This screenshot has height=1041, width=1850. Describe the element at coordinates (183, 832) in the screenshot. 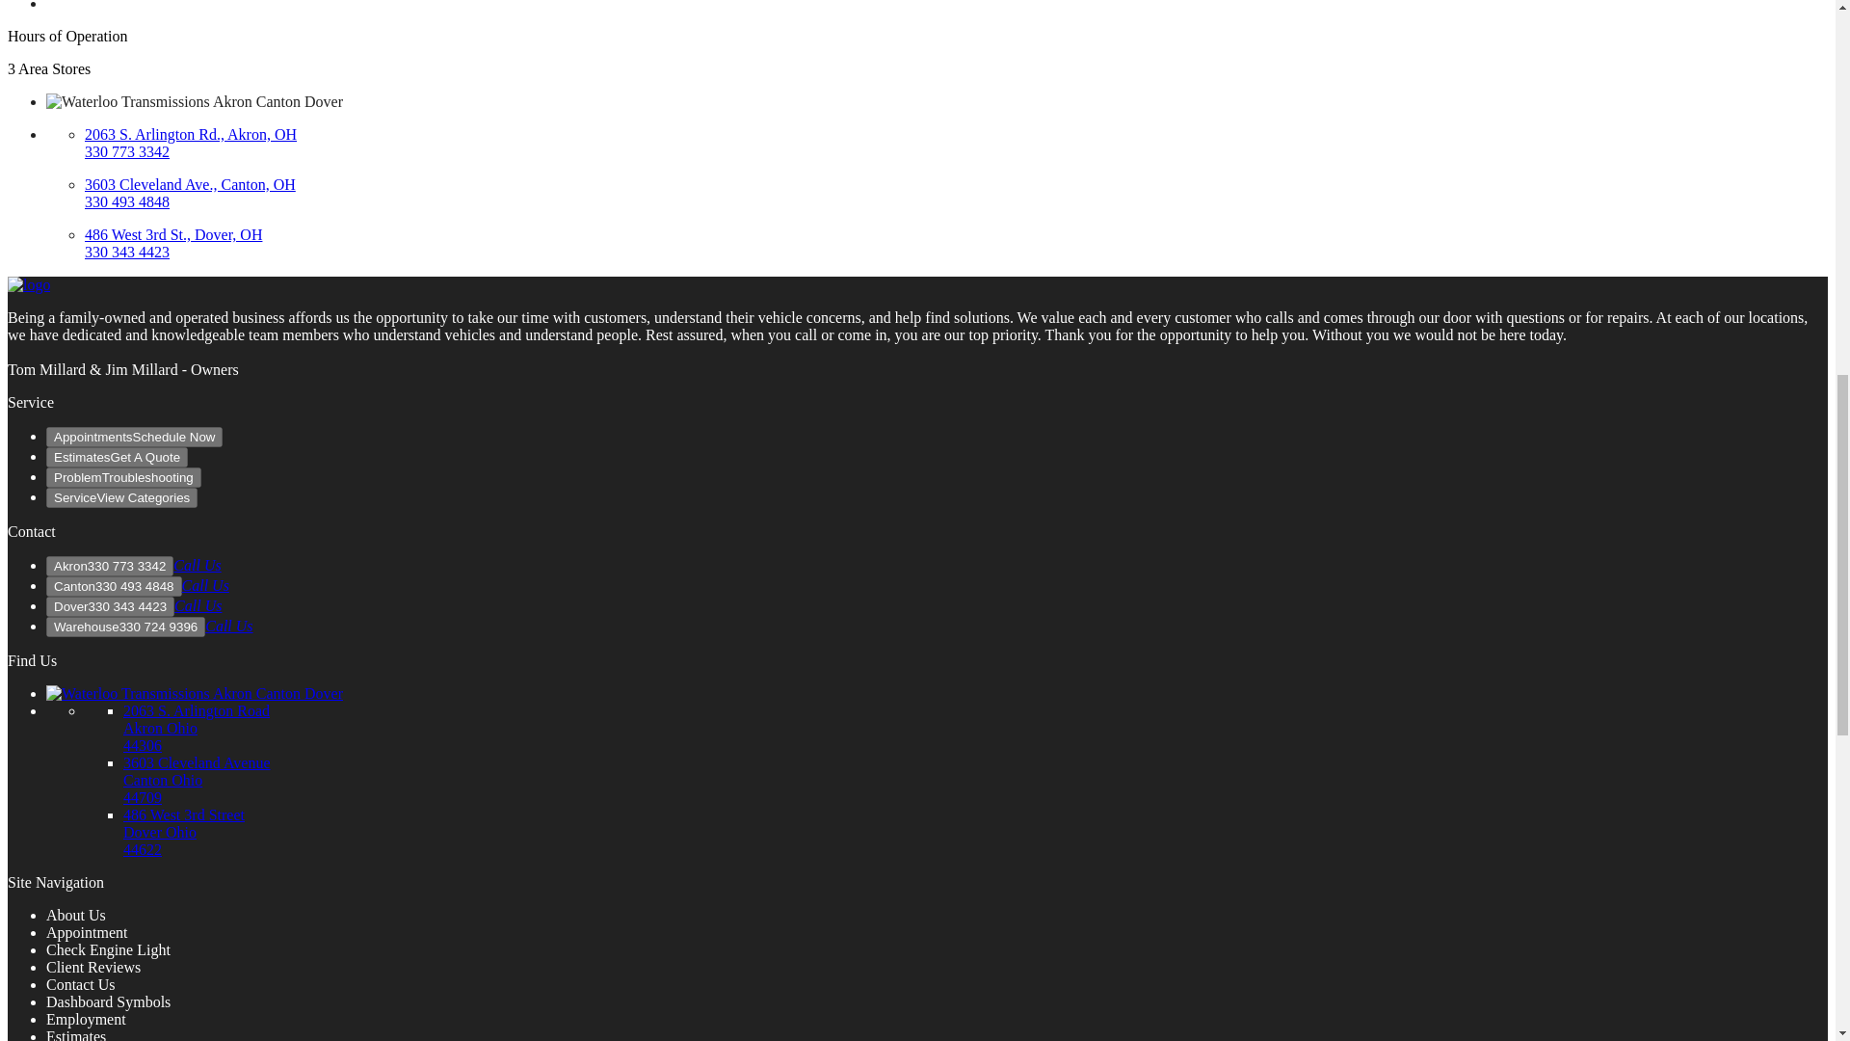

I see `Dover Transmission Shop` at that location.